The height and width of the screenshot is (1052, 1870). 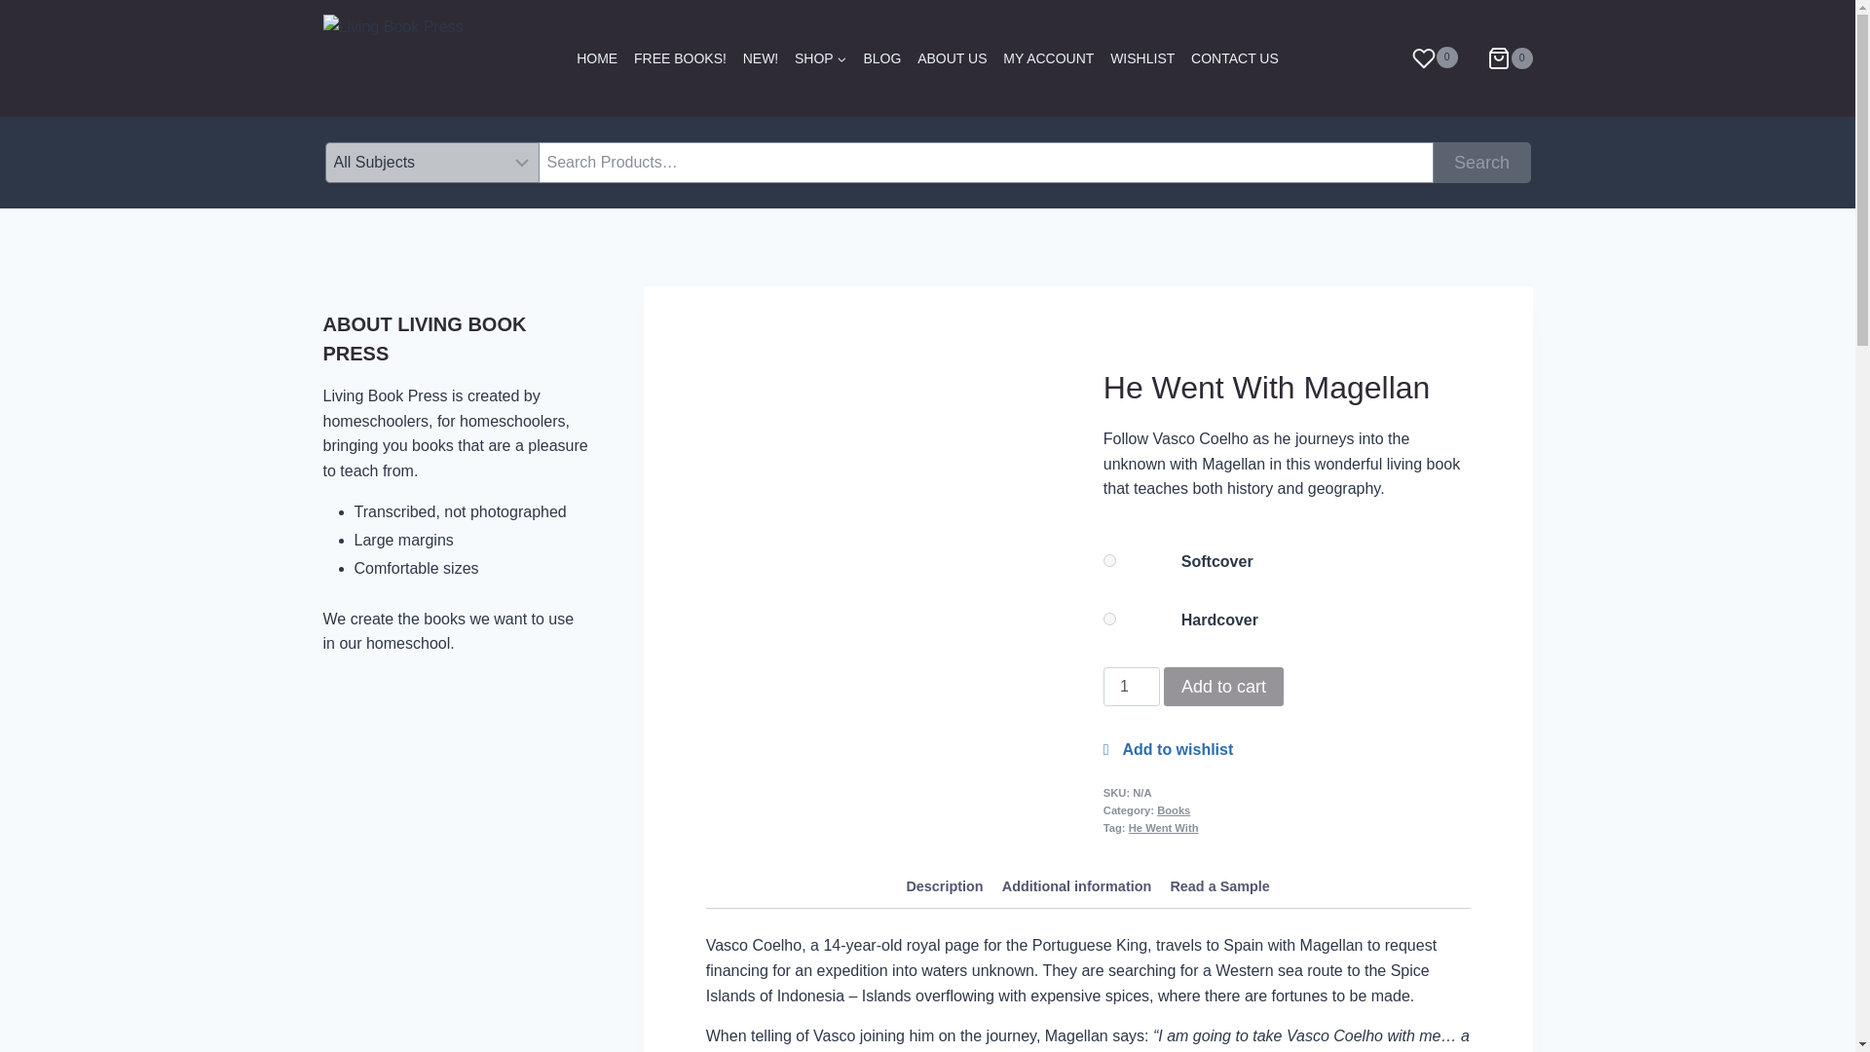 I want to click on on, so click(x=1109, y=561).